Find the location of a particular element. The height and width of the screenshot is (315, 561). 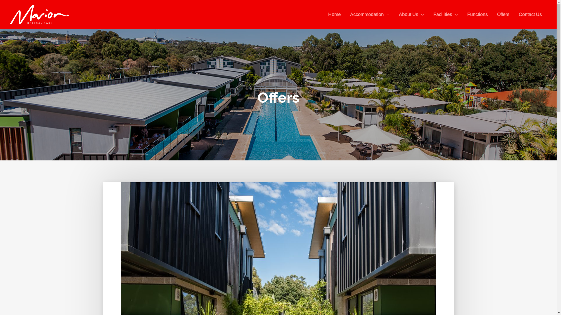

Home is located at coordinates (334, 14).